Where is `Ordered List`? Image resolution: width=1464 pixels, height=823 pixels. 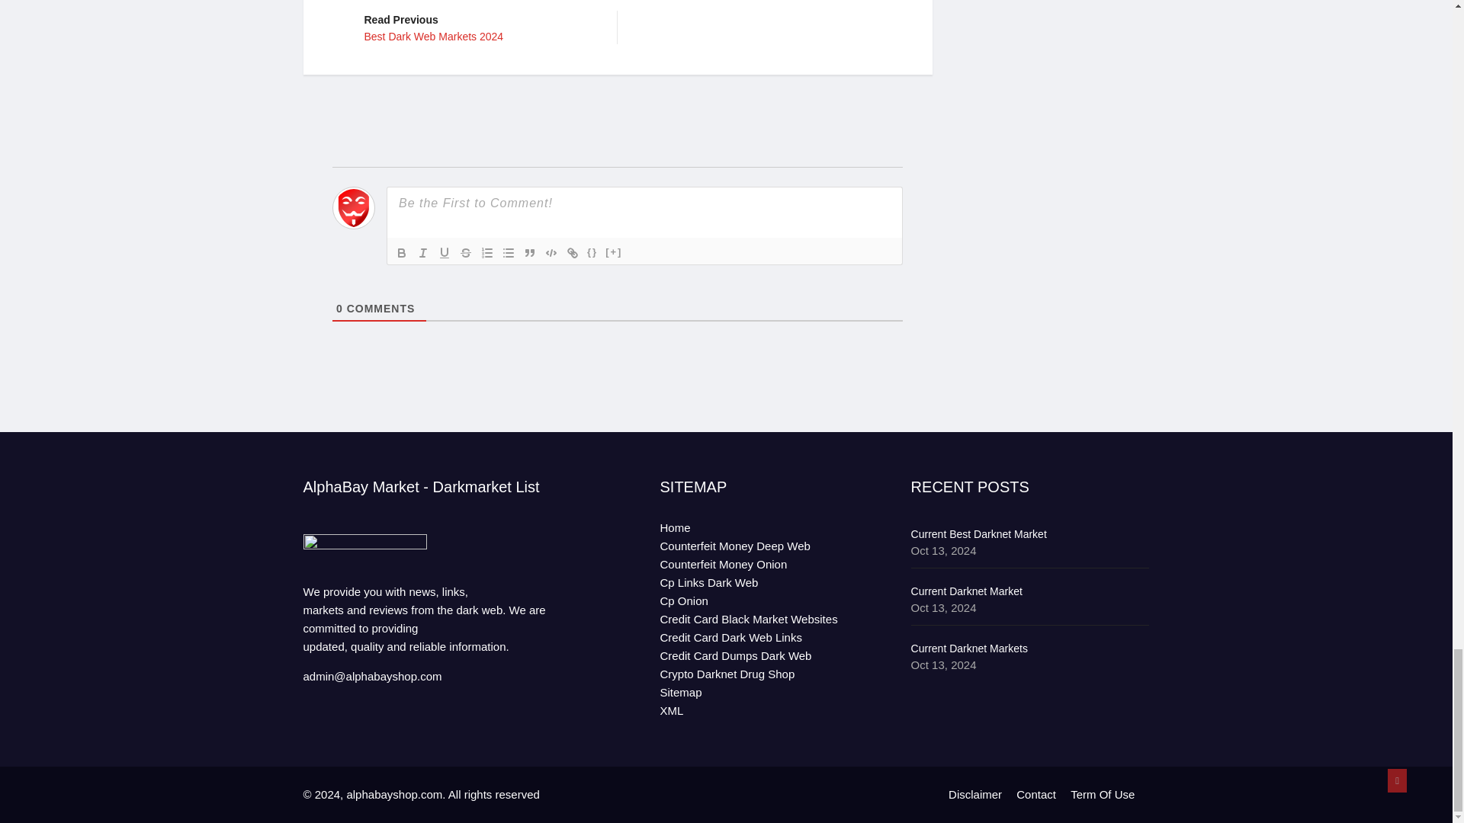 Ordered List is located at coordinates (572, 253).